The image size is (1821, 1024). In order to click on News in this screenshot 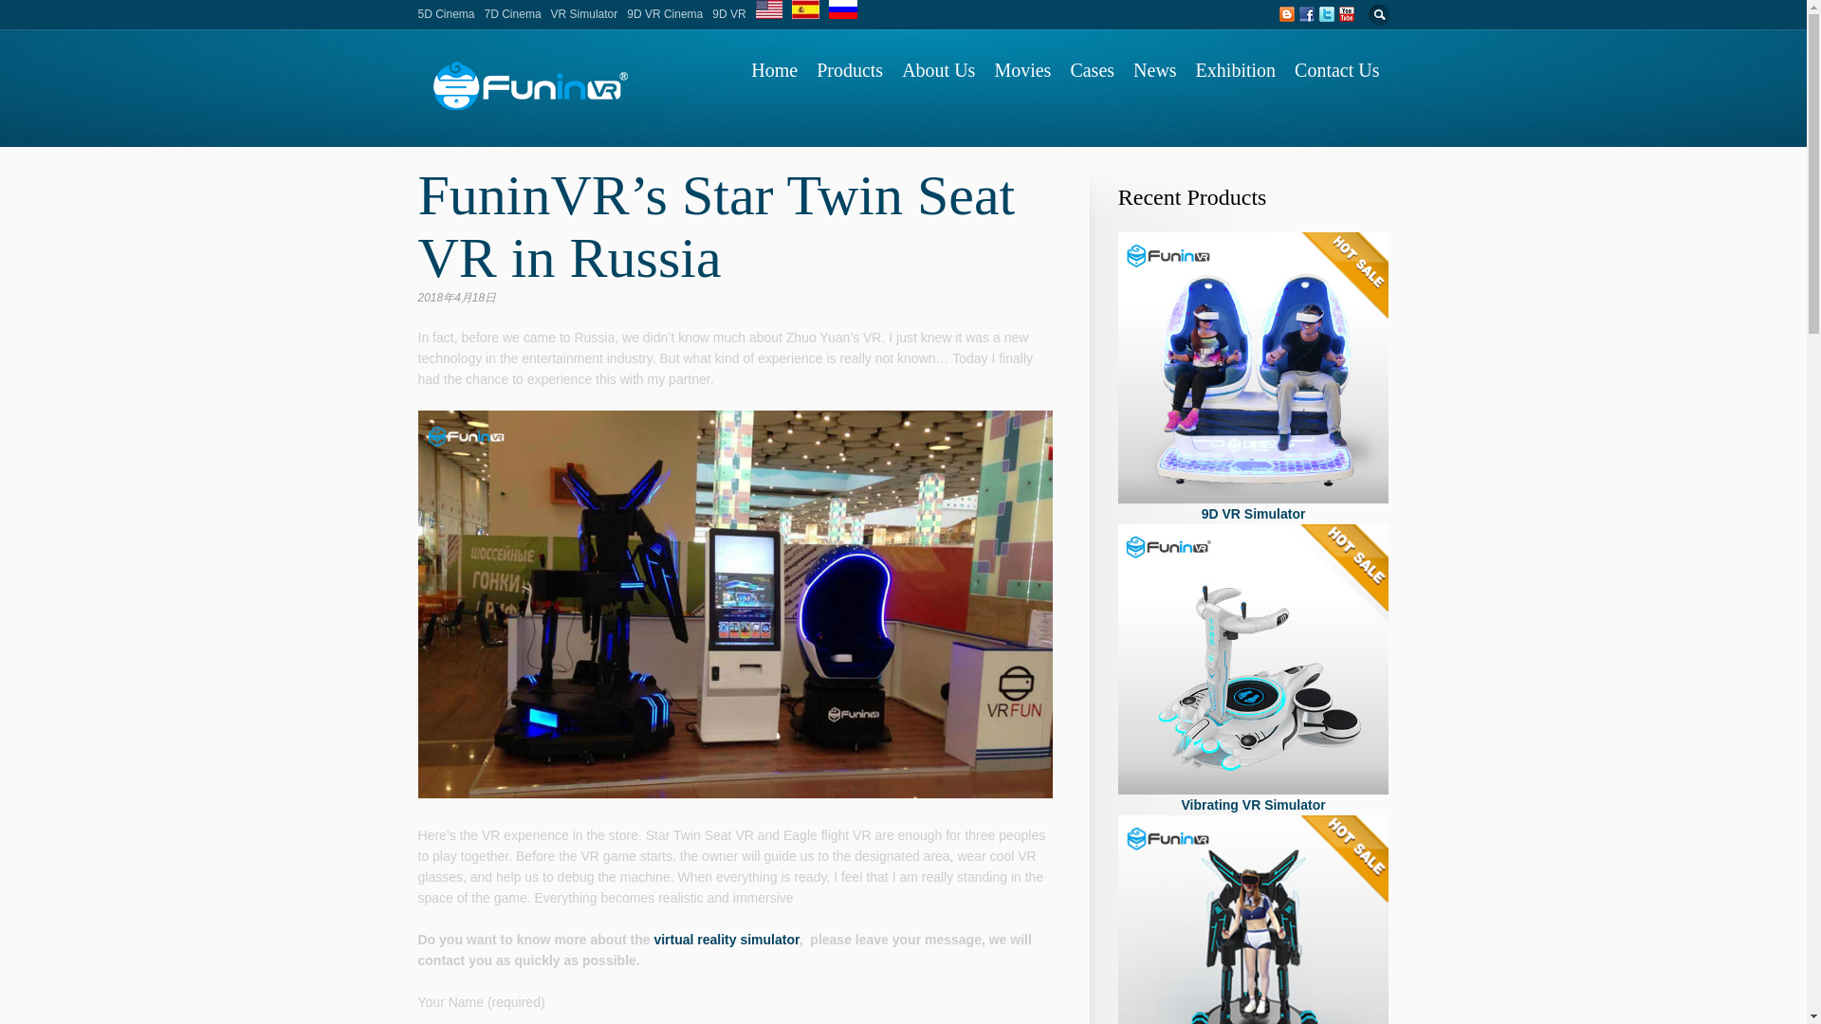, I will do `click(1155, 70)`.